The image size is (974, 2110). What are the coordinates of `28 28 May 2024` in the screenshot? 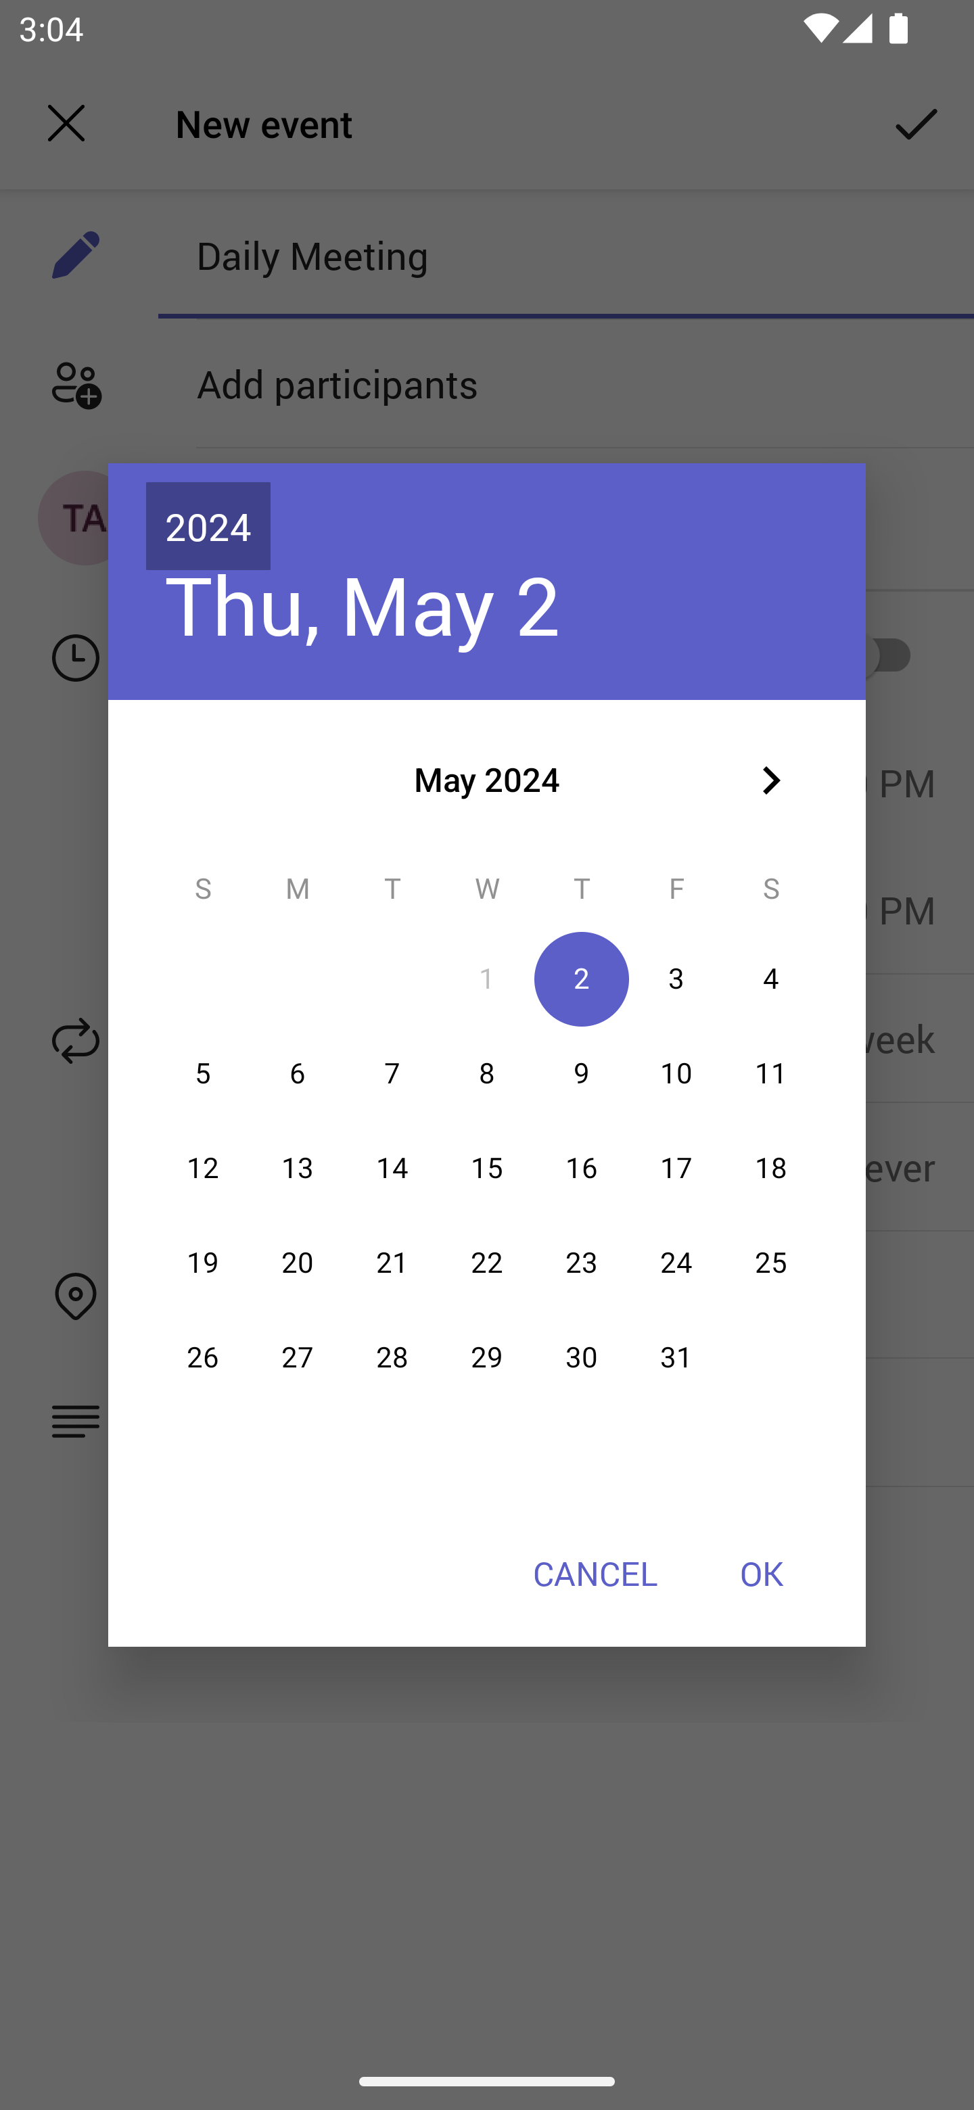 It's located at (392, 1357).